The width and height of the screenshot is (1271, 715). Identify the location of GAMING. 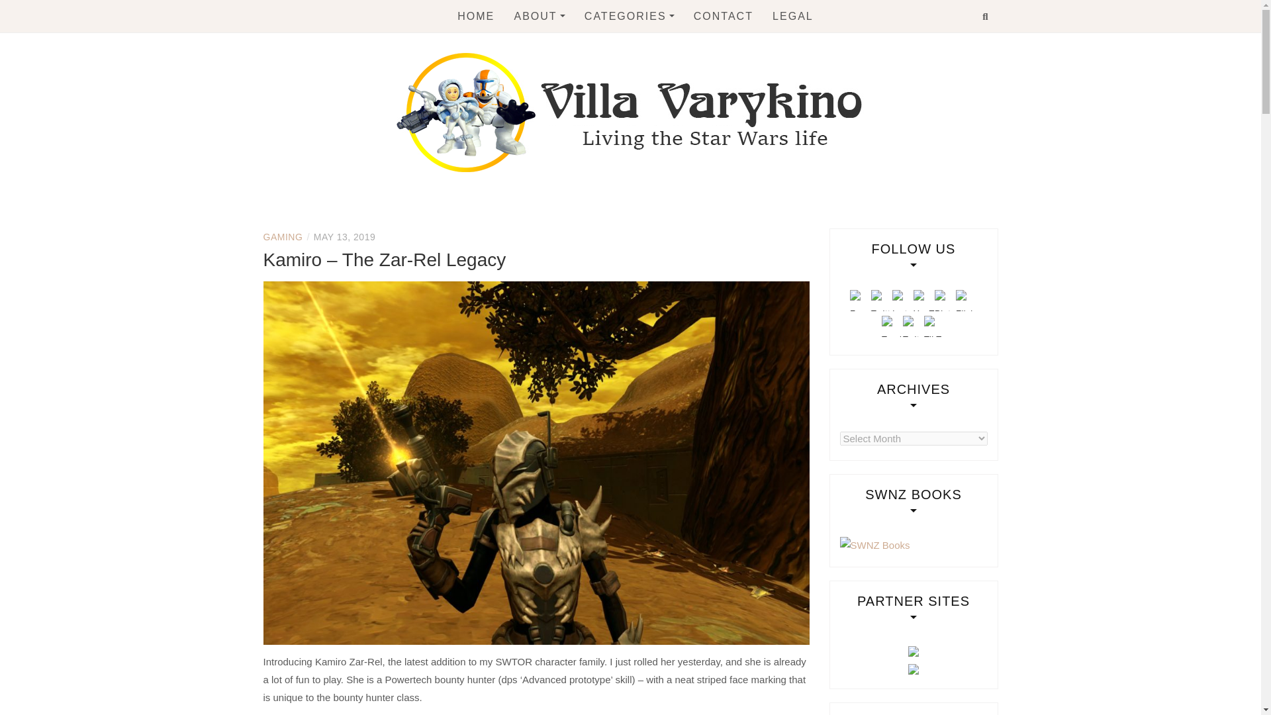
(657, 127).